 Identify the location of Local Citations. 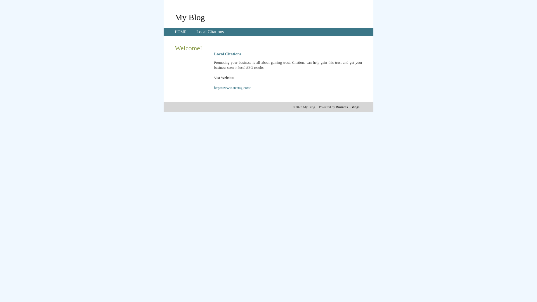
(210, 32).